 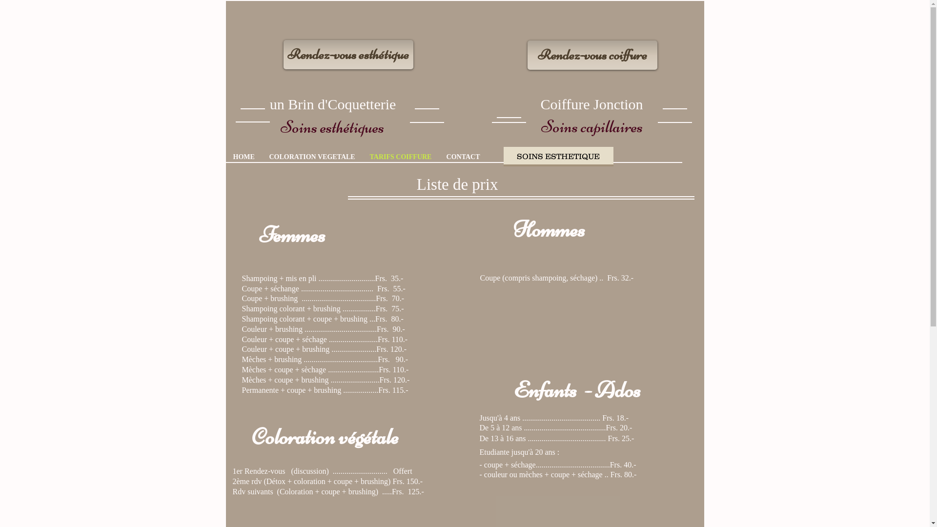 I want to click on SOINS ESTHETIQUE, so click(x=558, y=157).